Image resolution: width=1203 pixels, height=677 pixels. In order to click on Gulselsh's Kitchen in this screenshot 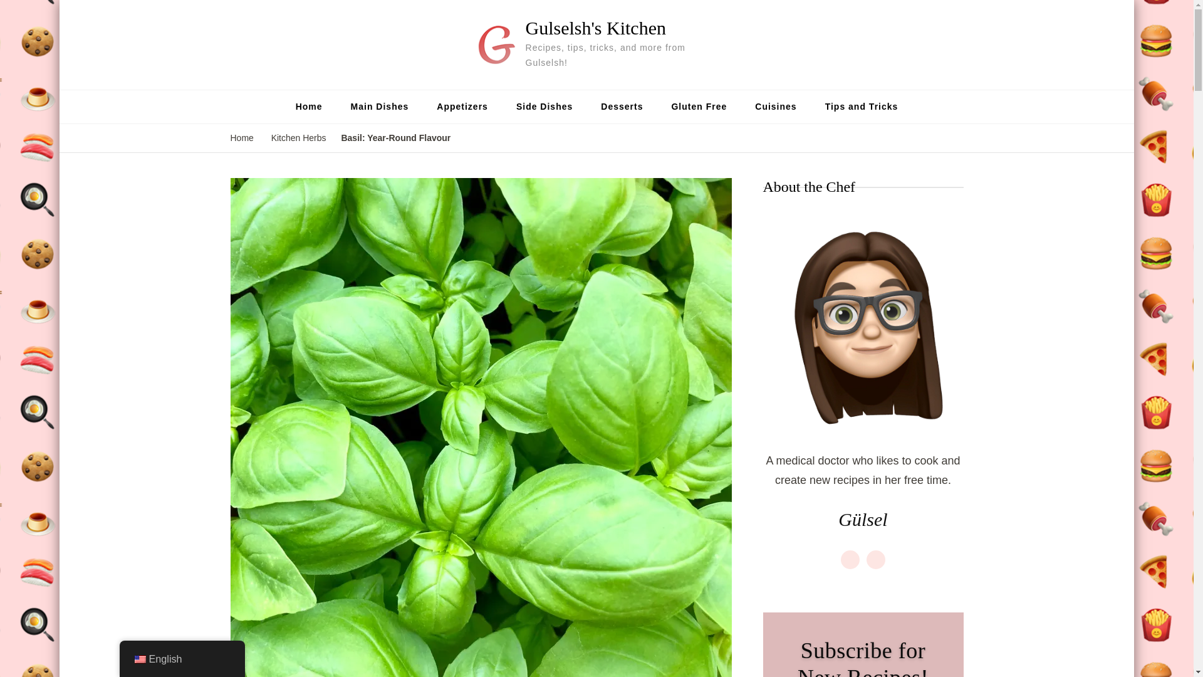, I will do `click(596, 28)`.